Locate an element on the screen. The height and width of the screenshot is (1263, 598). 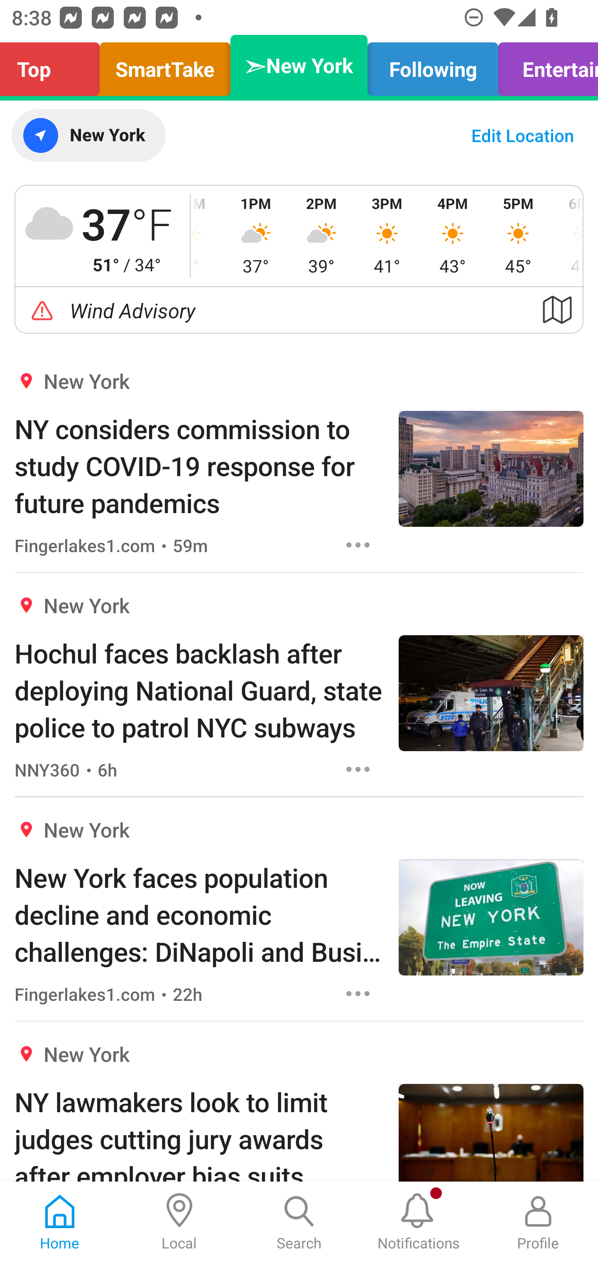
Top is located at coordinates (54, 66).